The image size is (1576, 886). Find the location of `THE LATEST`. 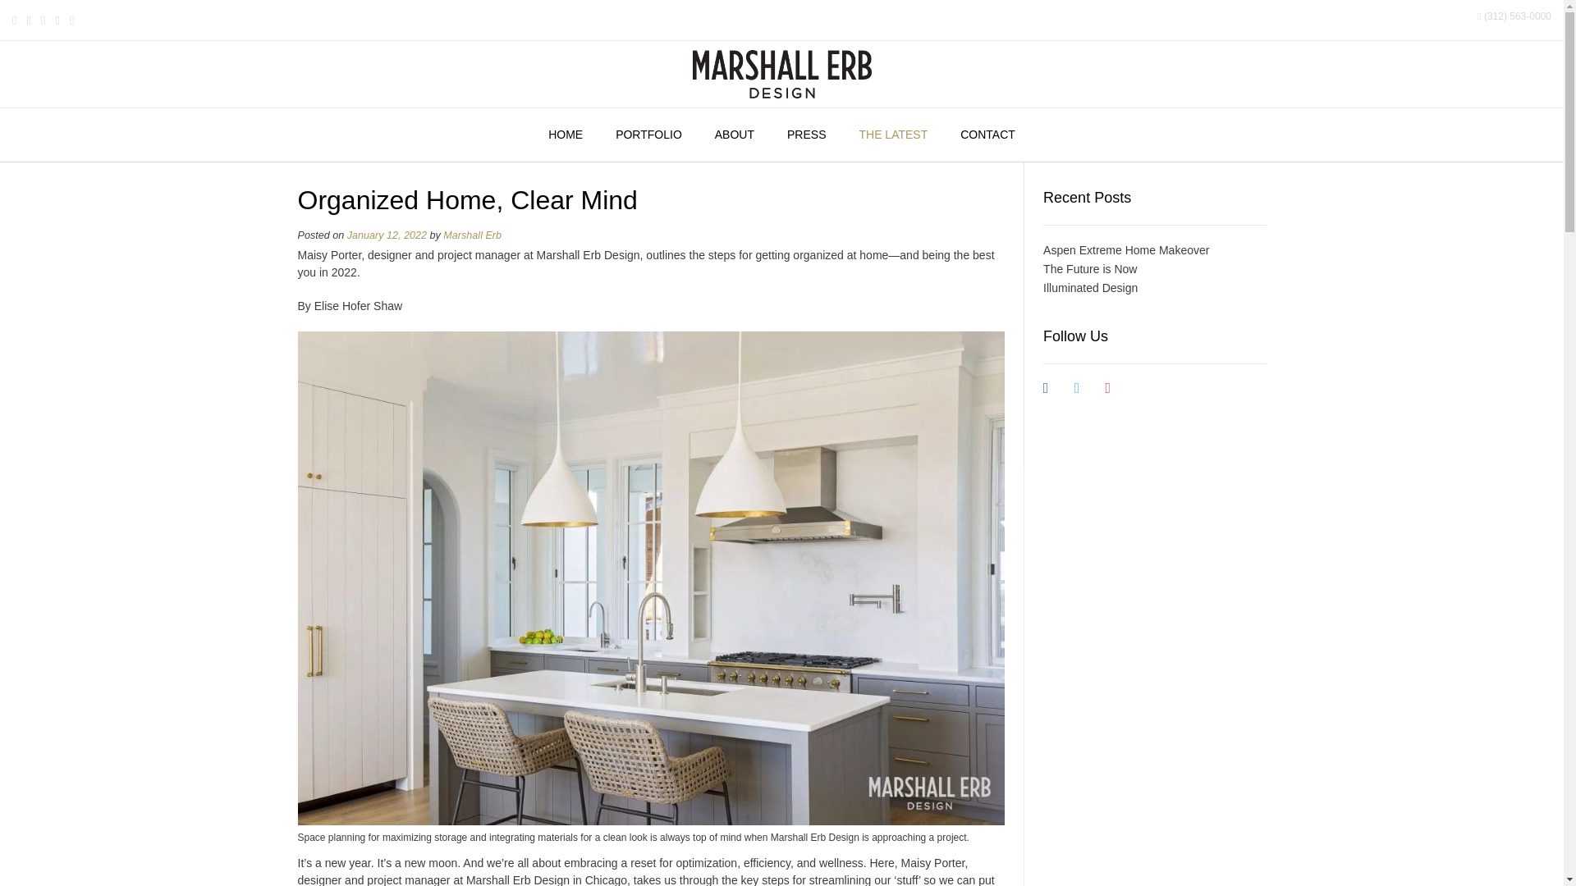

THE LATEST is located at coordinates (893, 135).